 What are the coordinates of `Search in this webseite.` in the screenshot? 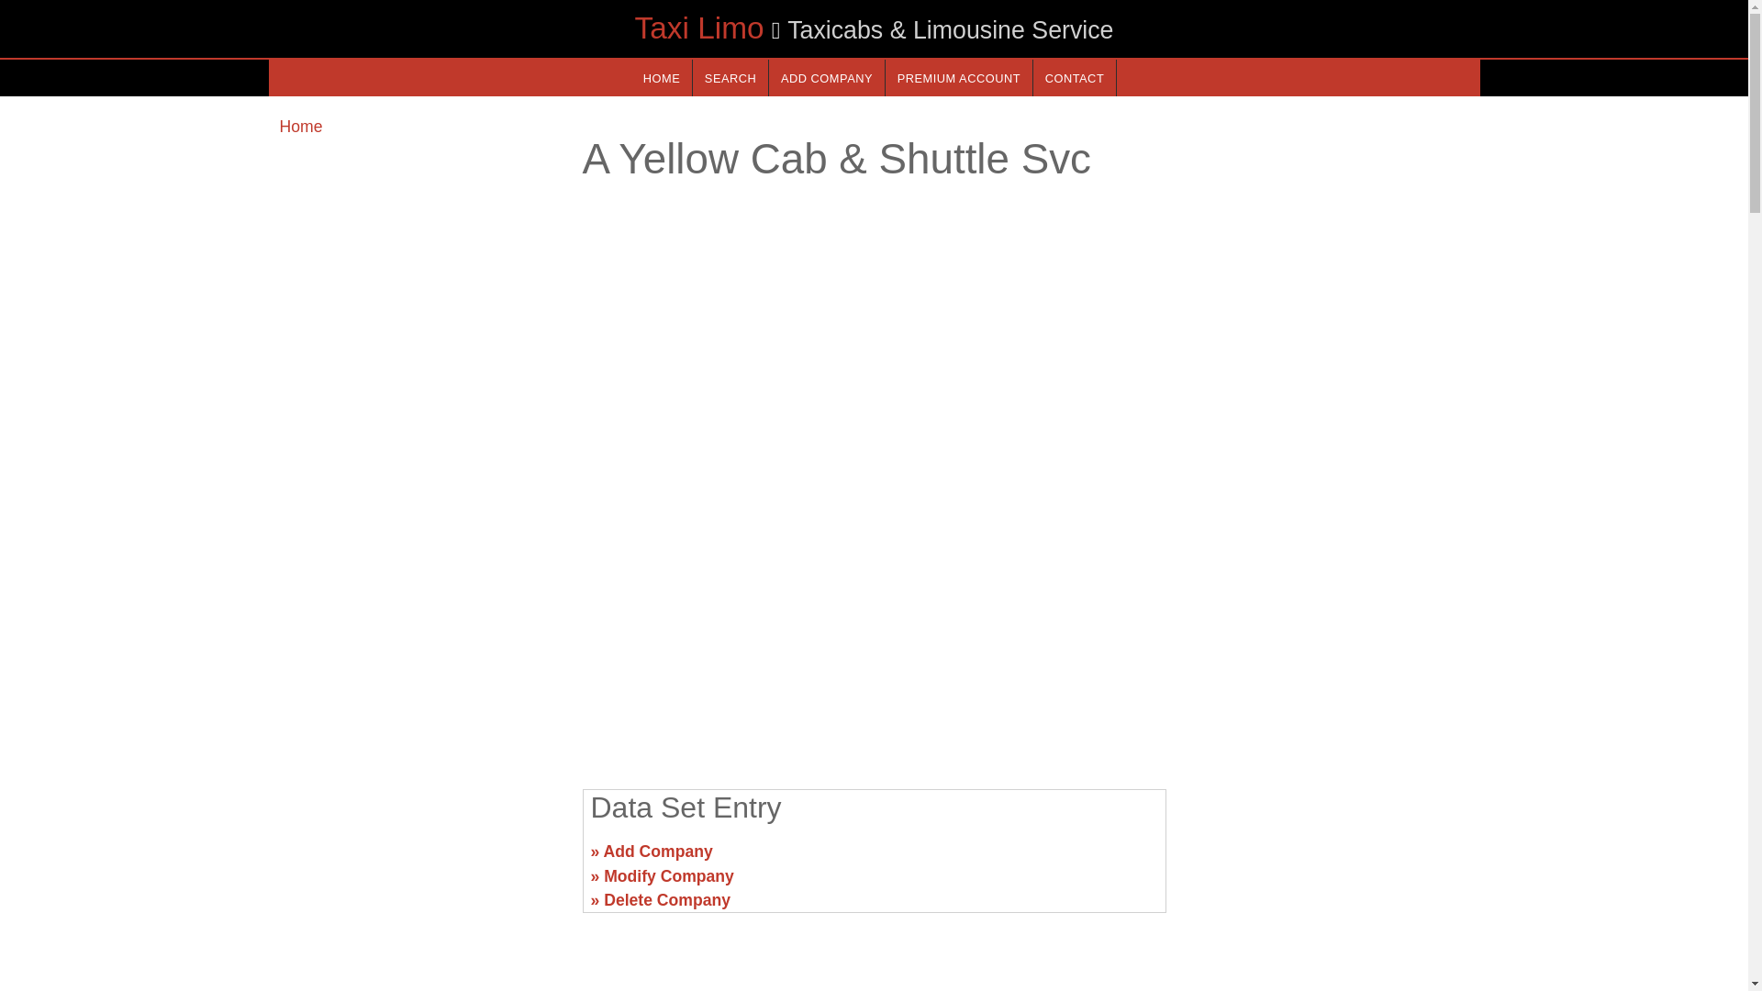 It's located at (730, 77).